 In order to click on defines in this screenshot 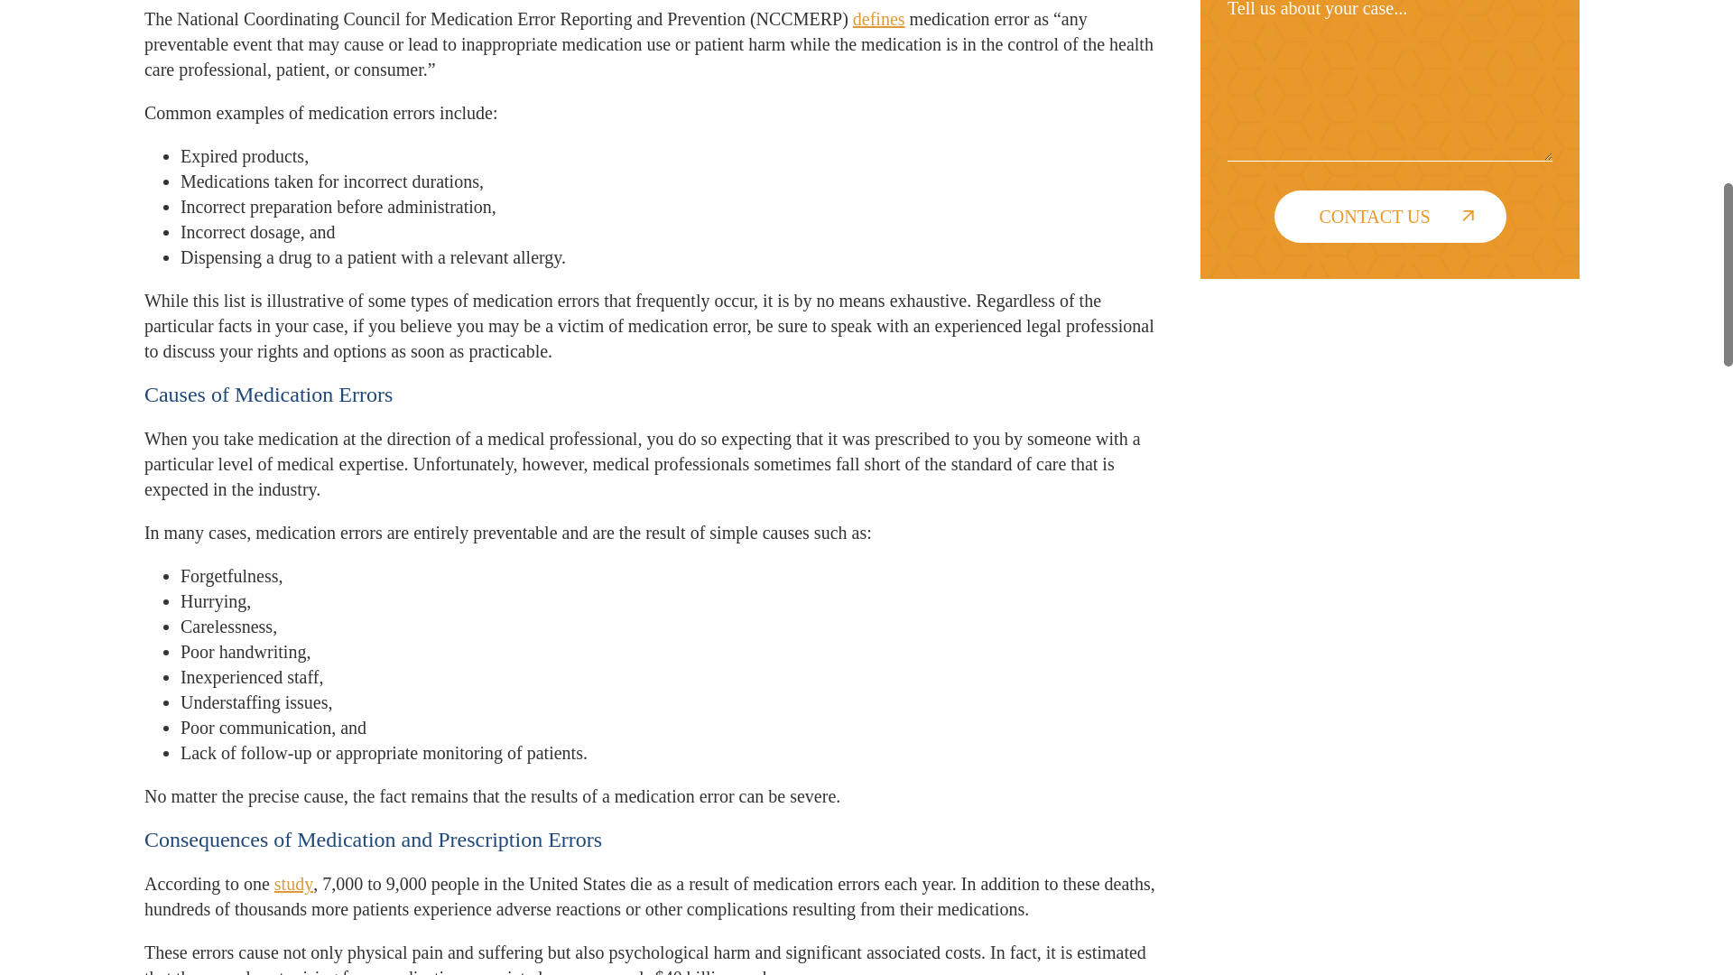, I will do `click(878, 18)`.